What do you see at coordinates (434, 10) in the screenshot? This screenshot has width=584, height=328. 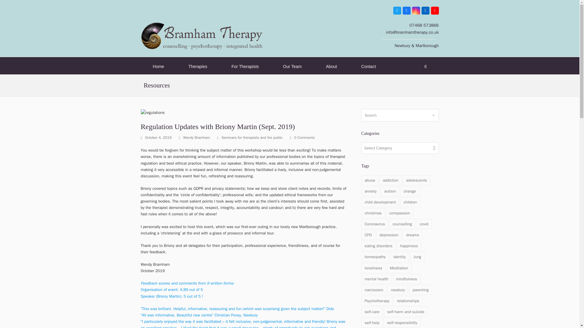 I see `Youtube` at bounding box center [434, 10].